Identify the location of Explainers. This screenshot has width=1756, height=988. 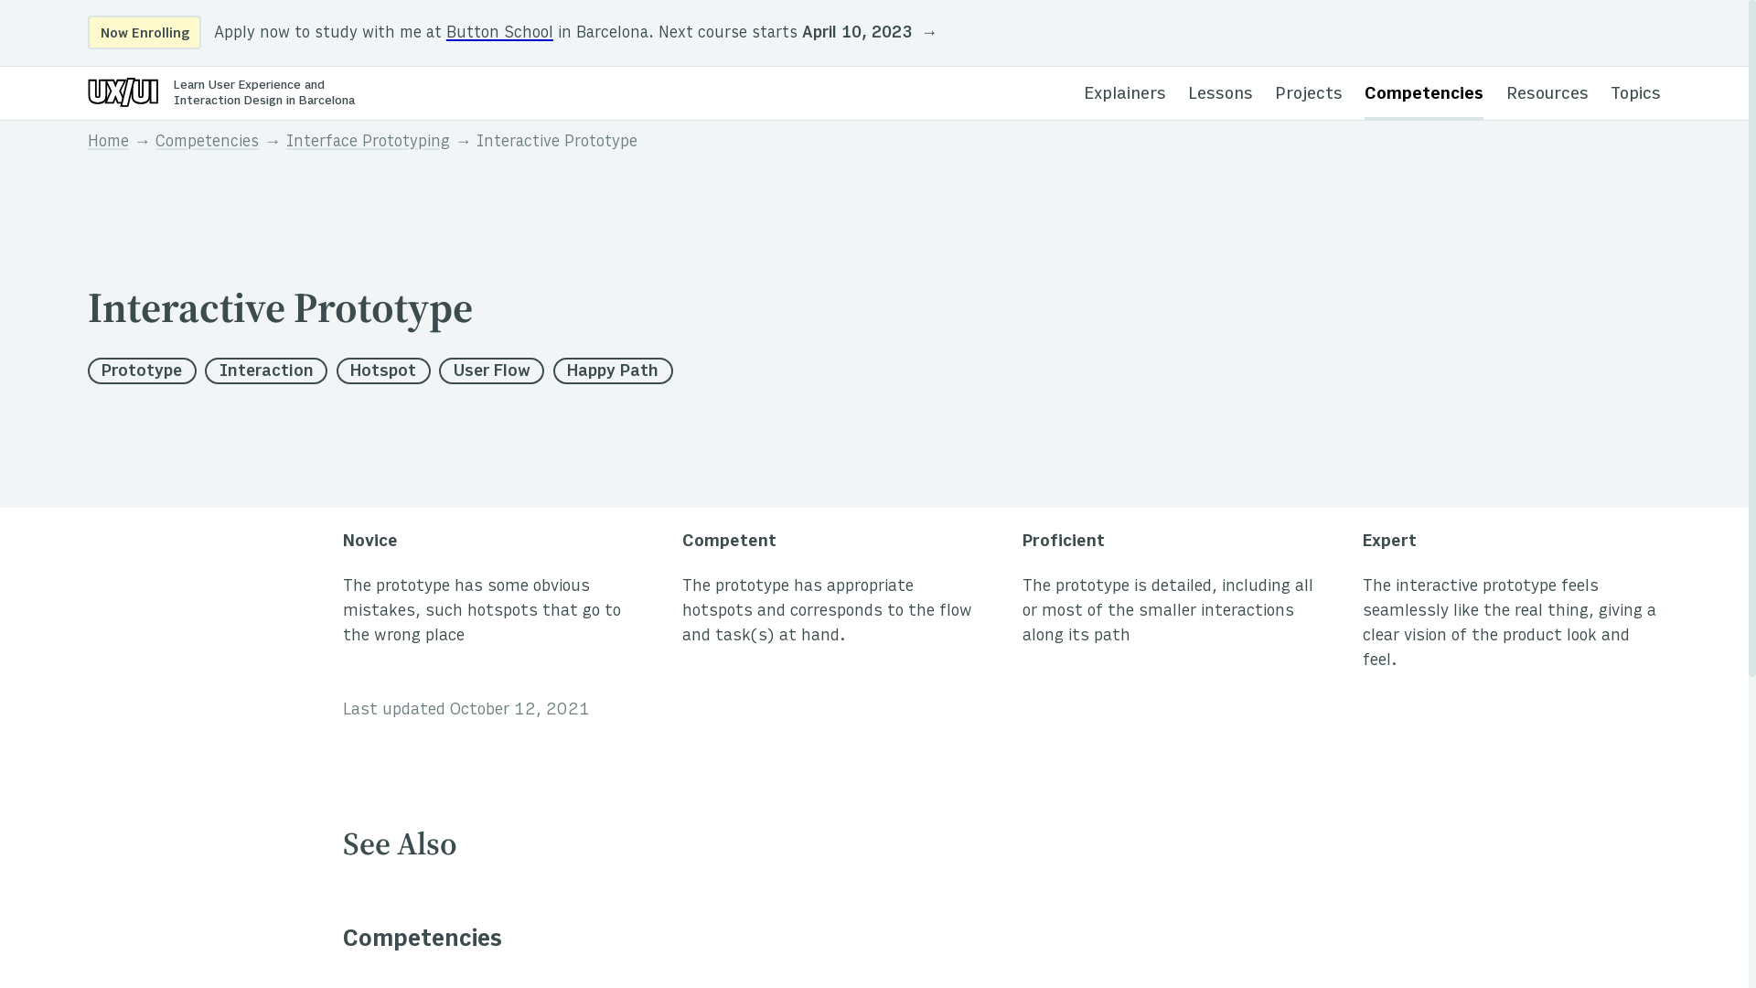
(1125, 93).